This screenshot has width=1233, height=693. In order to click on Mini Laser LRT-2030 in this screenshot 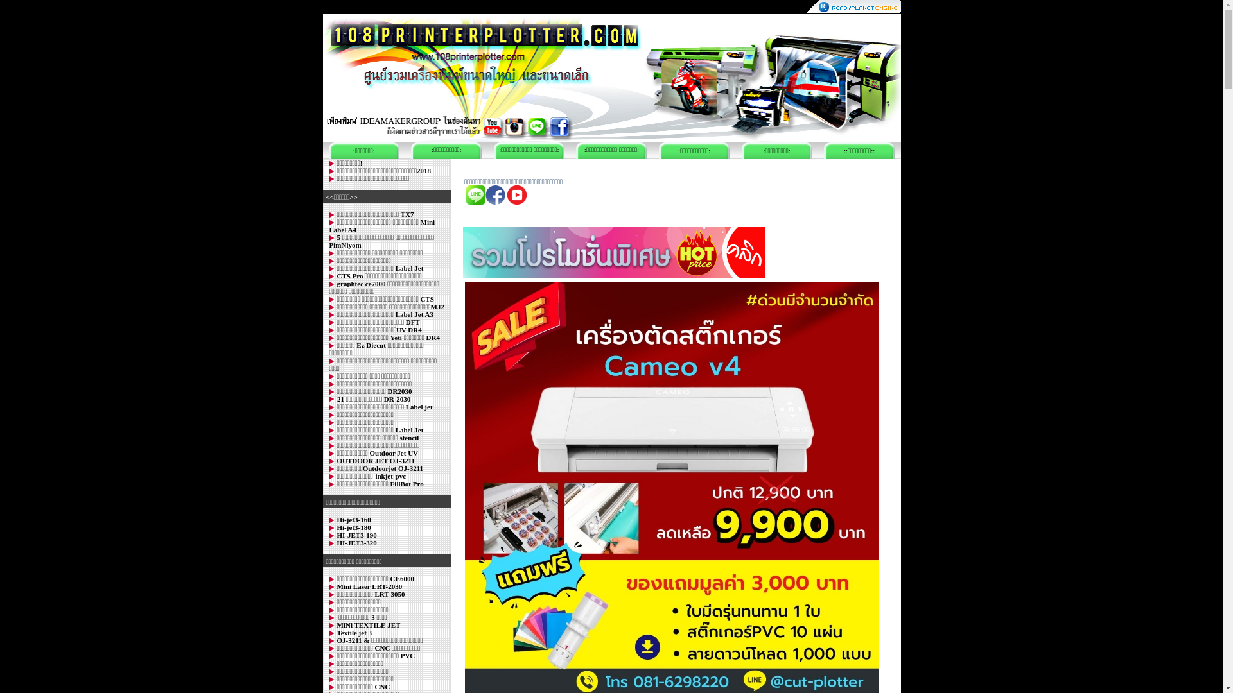, I will do `click(369, 586)`.